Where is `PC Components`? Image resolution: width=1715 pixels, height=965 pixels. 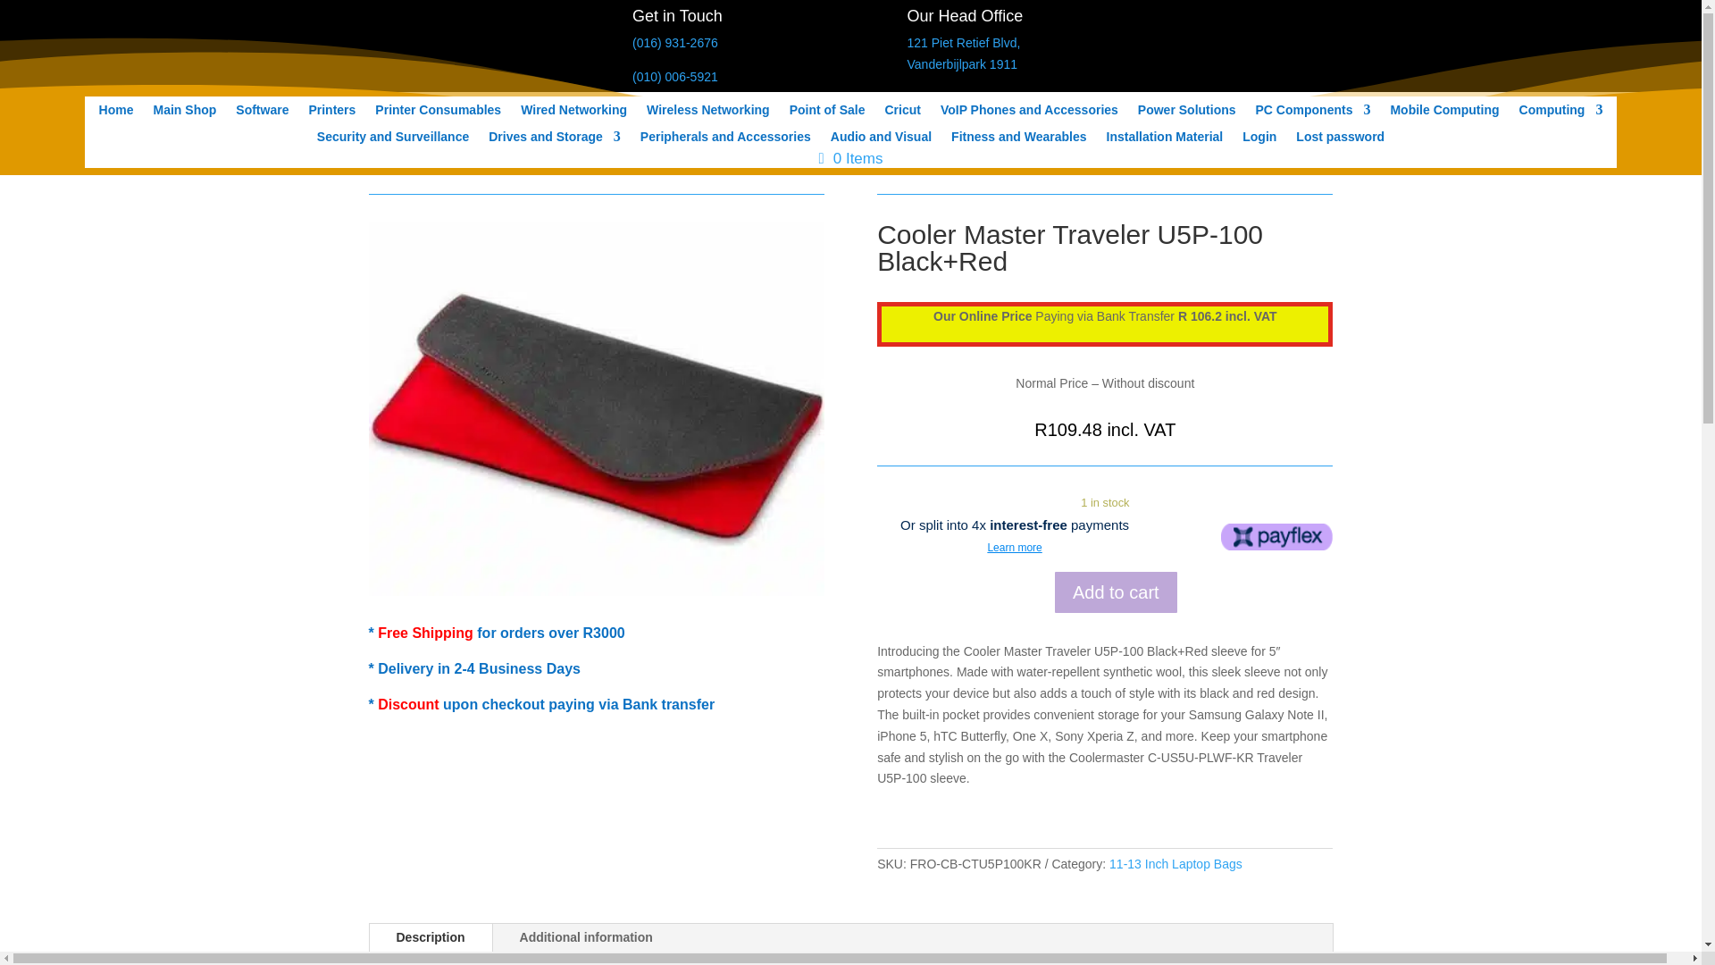
PC Components is located at coordinates (1313, 113).